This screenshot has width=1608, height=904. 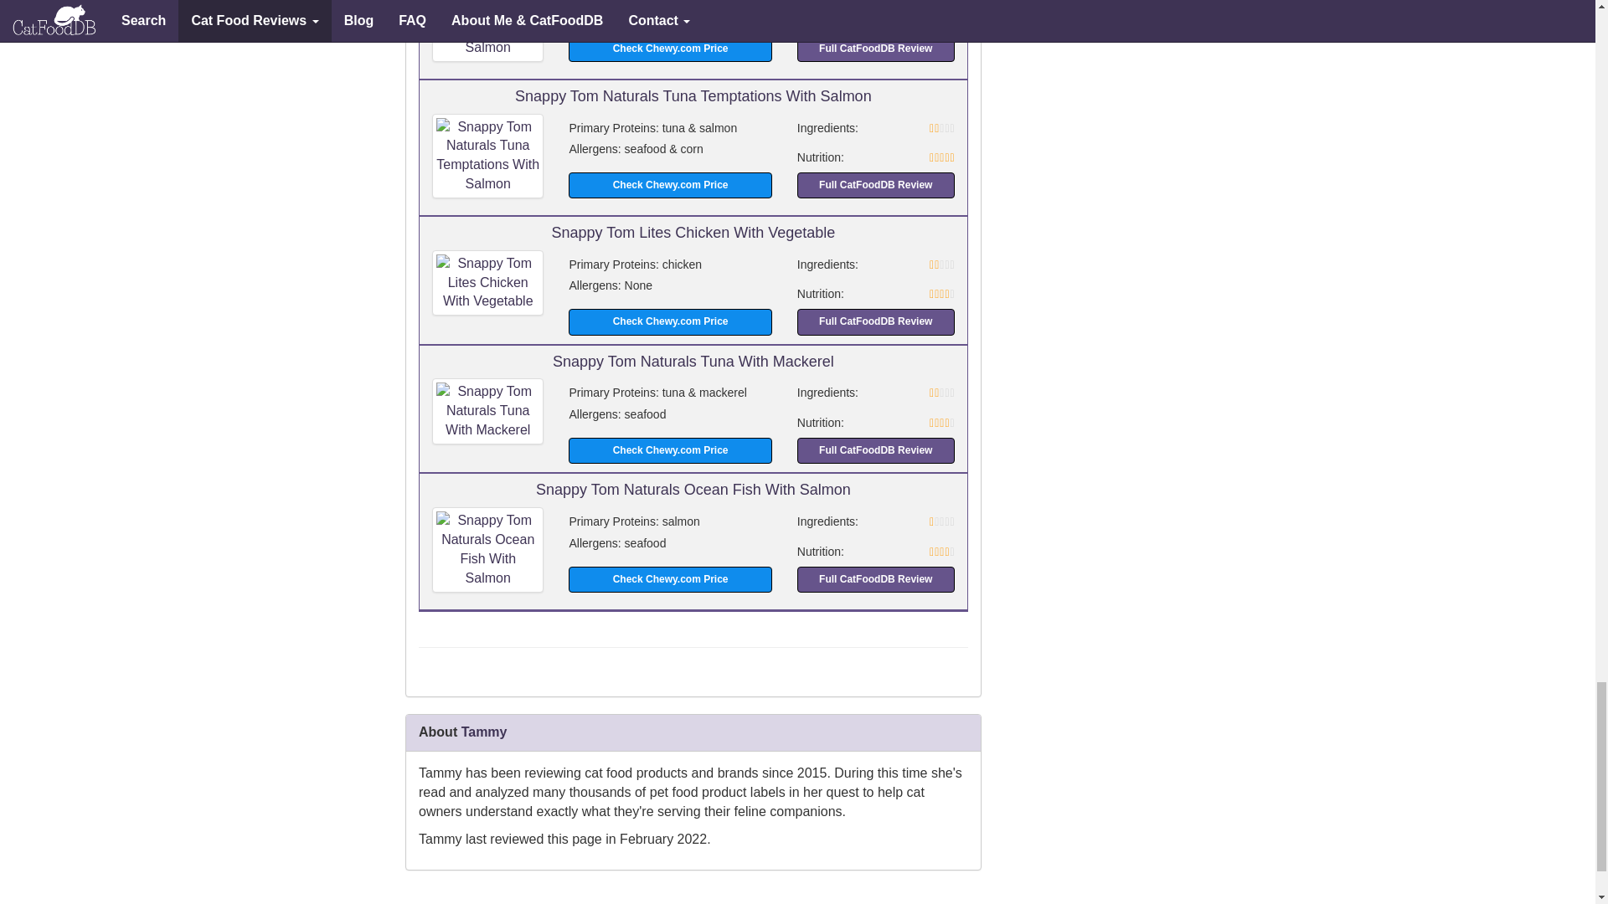 What do you see at coordinates (487, 283) in the screenshot?
I see `Snappy Tom Lites Chicken With Vegetable` at bounding box center [487, 283].